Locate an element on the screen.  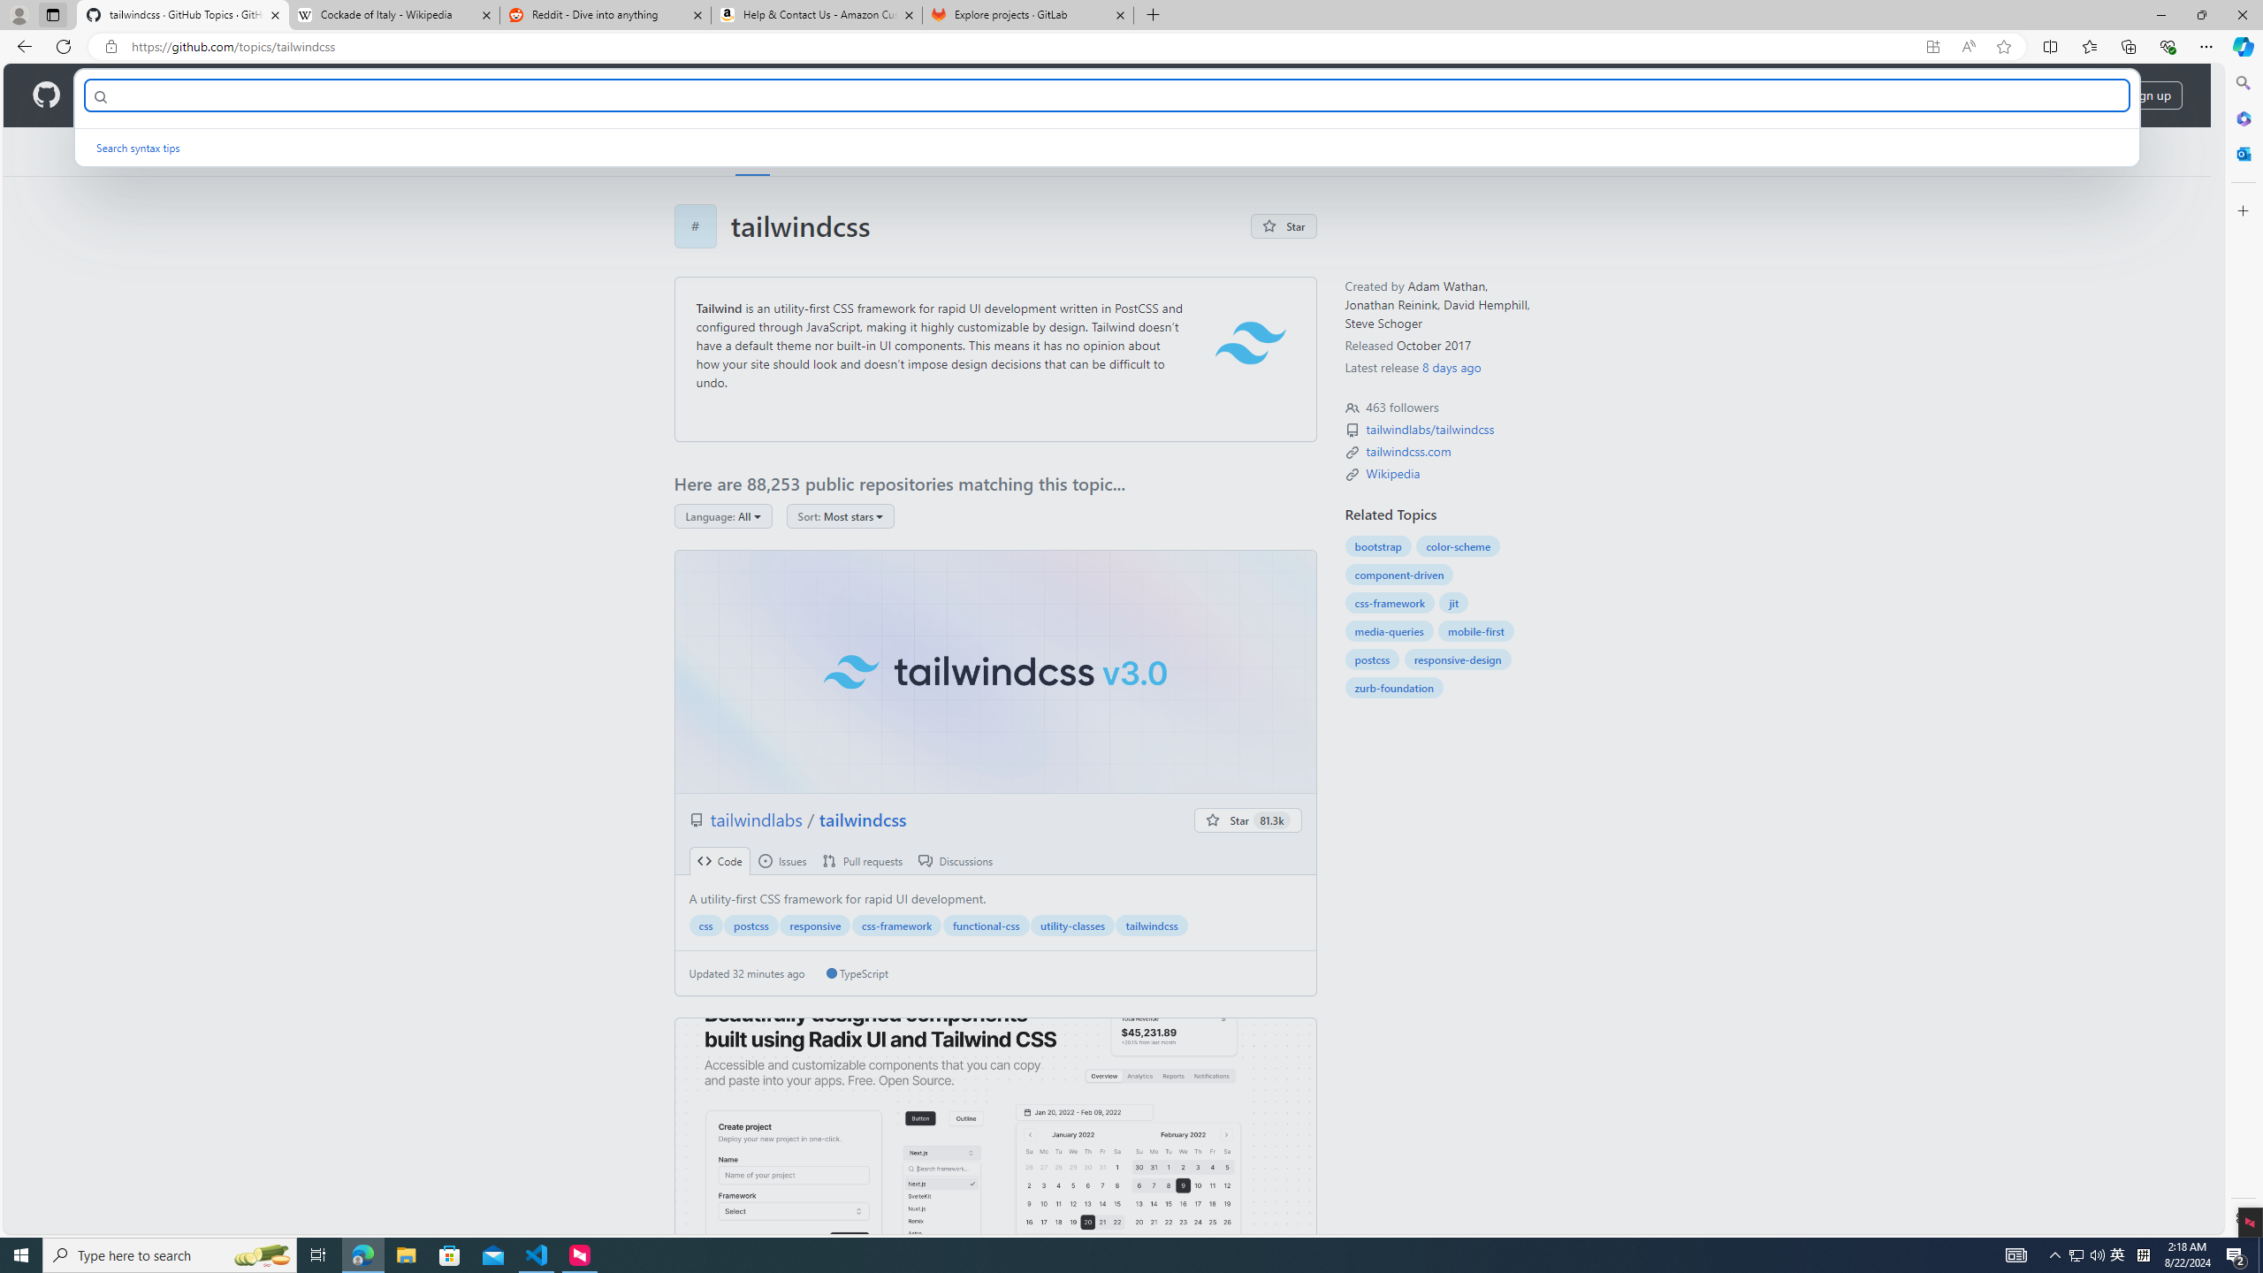
Updated 32 minutes ago is located at coordinates (746, 972).